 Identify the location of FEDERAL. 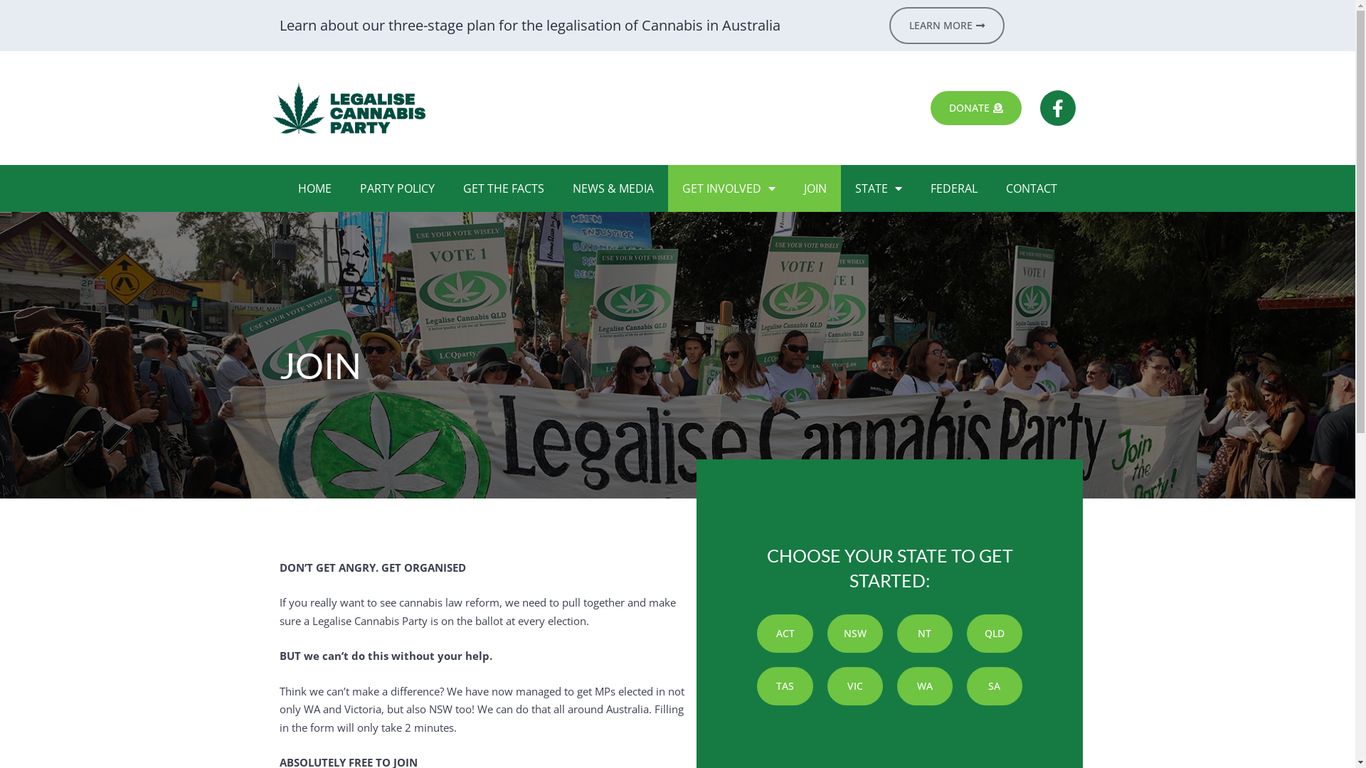
(954, 188).